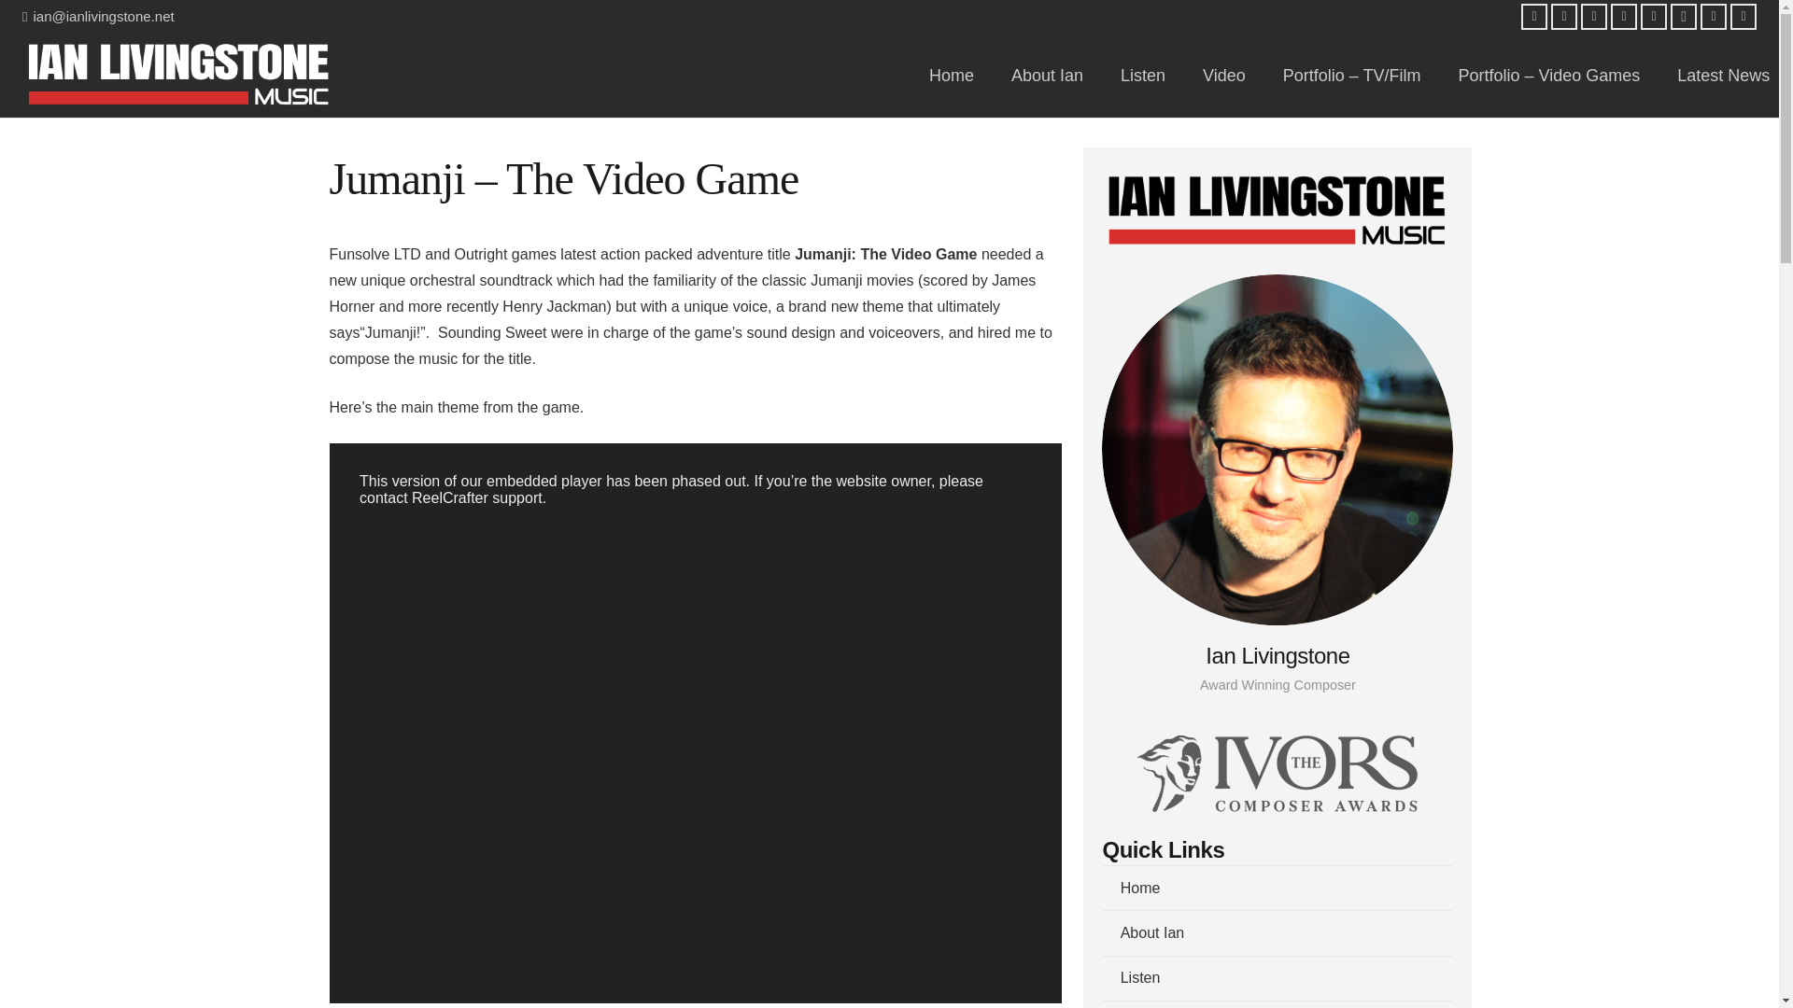 Image resolution: width=1793 pixels, height=1008 pixels. Describe the element at coordinates (1713, 17) in the screenshot. I see `Moby Games` at that location.